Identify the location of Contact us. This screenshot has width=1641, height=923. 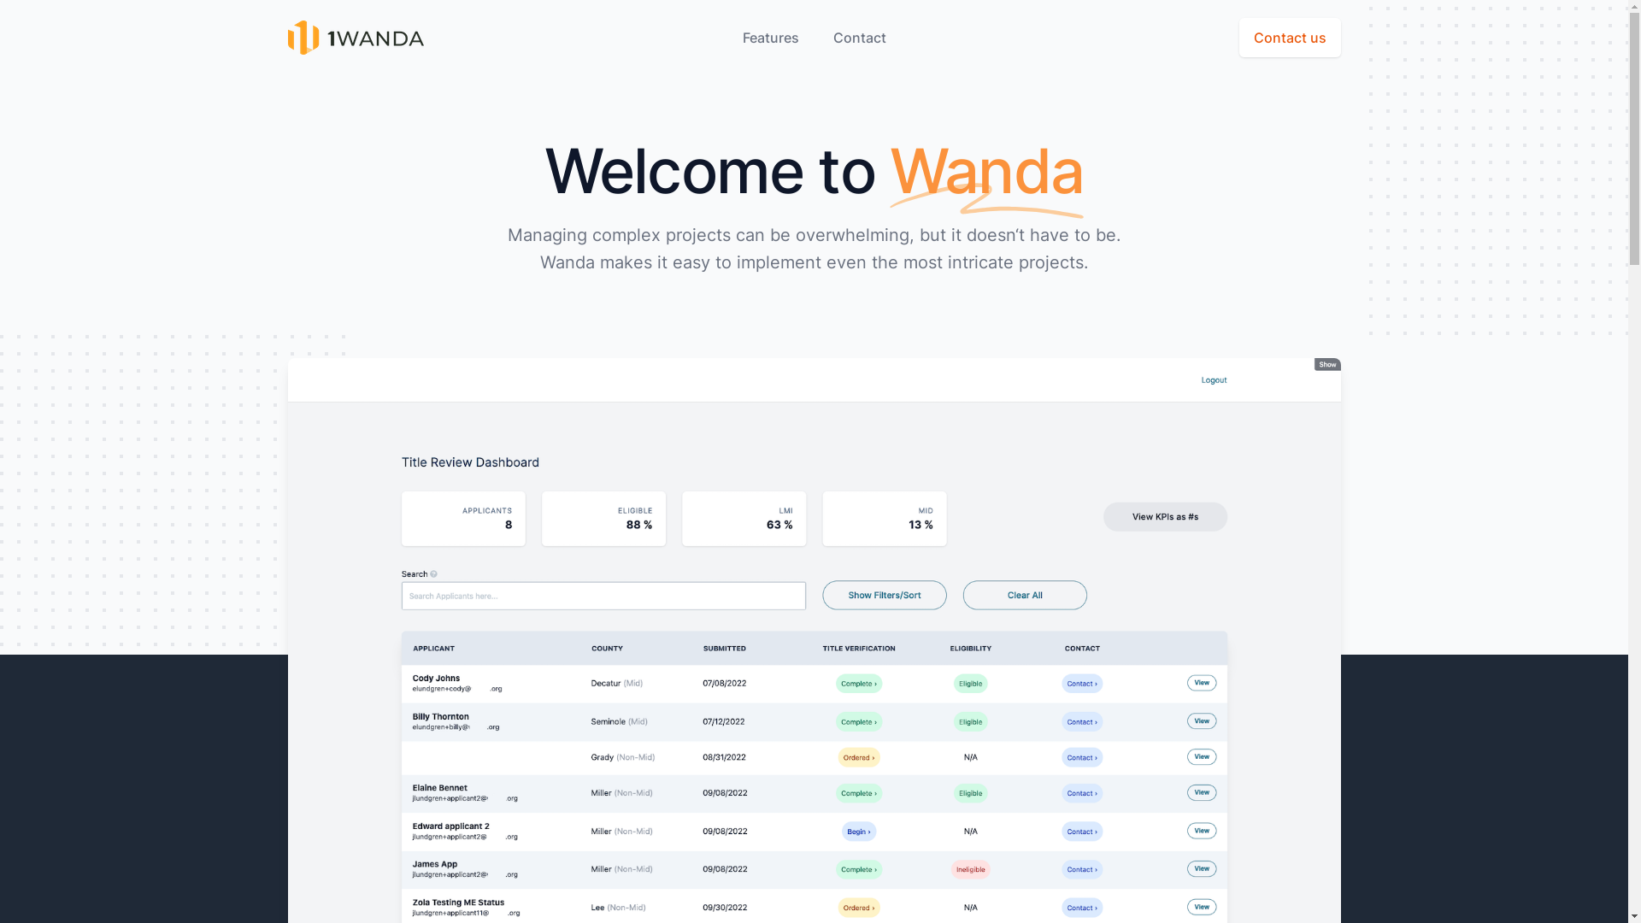
(1291, 38).